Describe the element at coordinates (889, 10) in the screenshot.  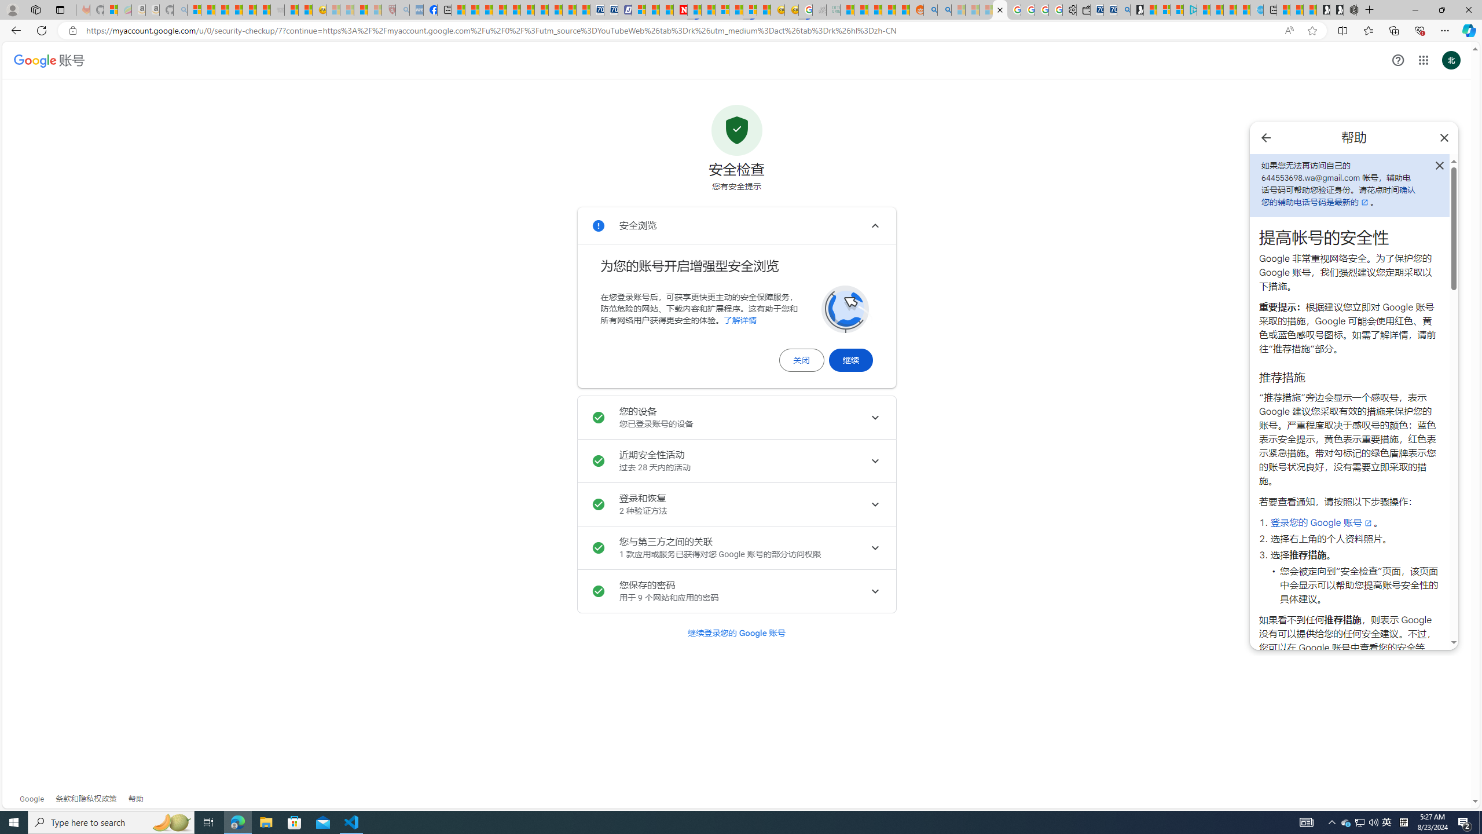
I see `Student Loan Update: Forgiveness Program Ends This Month` at that location.